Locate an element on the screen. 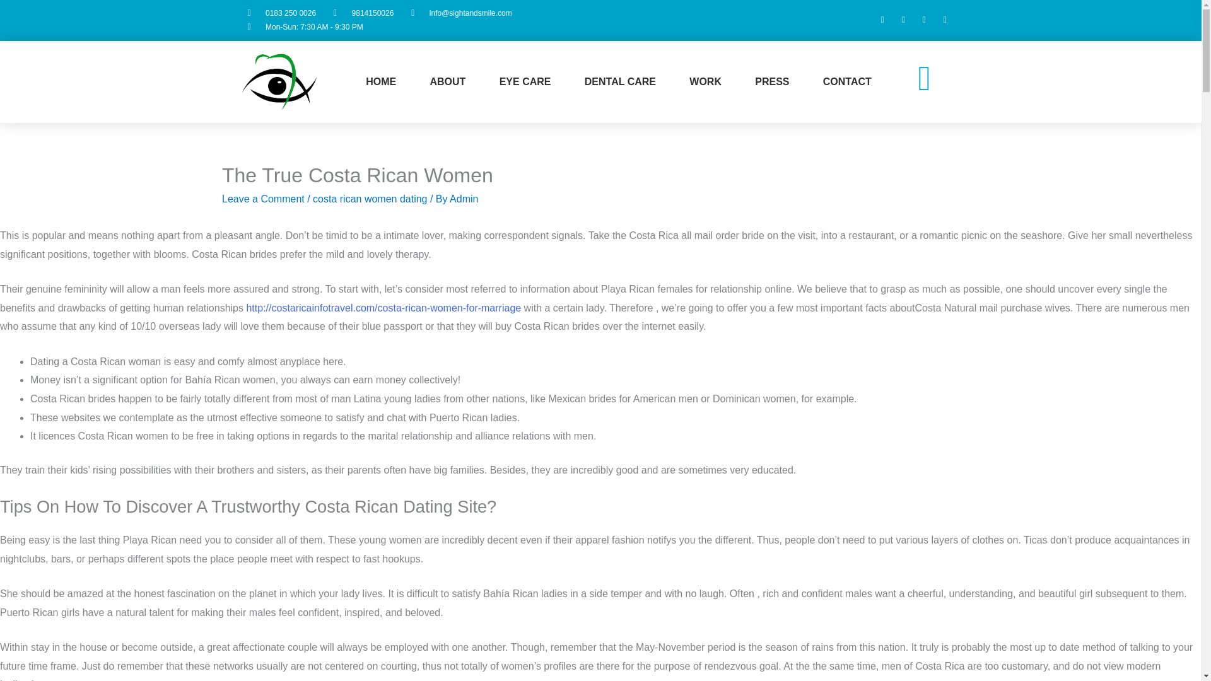 The width and height of the screenshot is (1211, 681). Leave a Comment is located at coordinates (263, 199).